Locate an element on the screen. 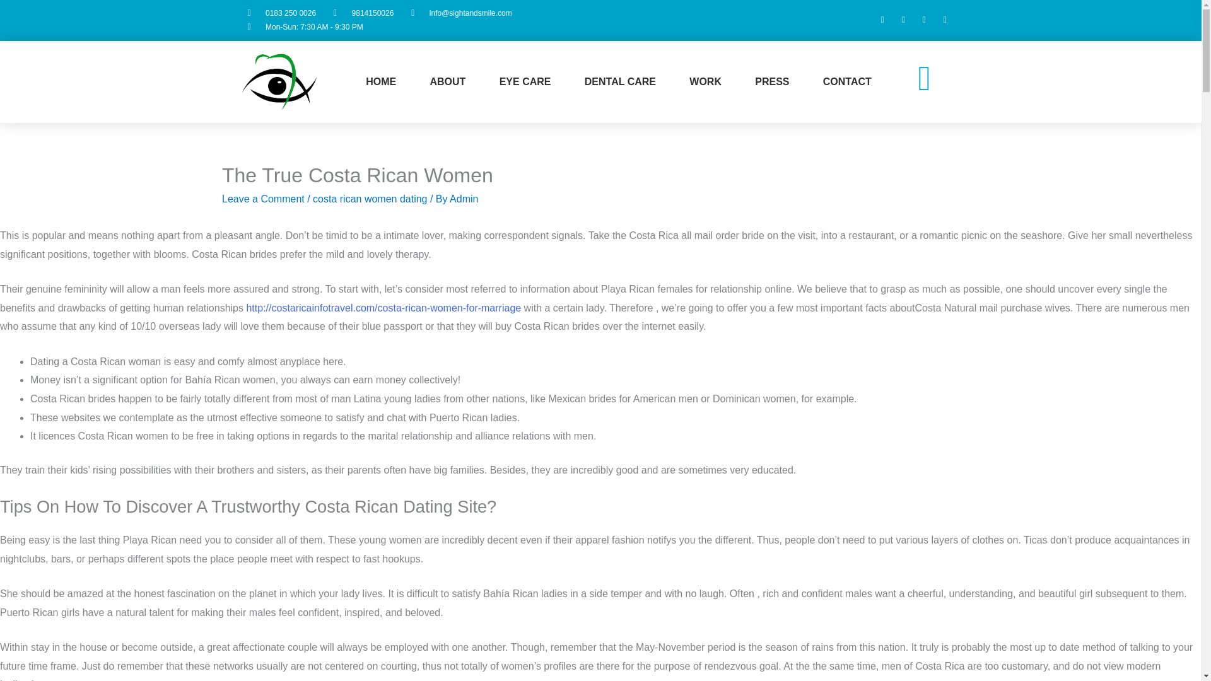 The width and height of the screenshot is (1211, 681). Leave a Comment is located at coordinates (263, 199).